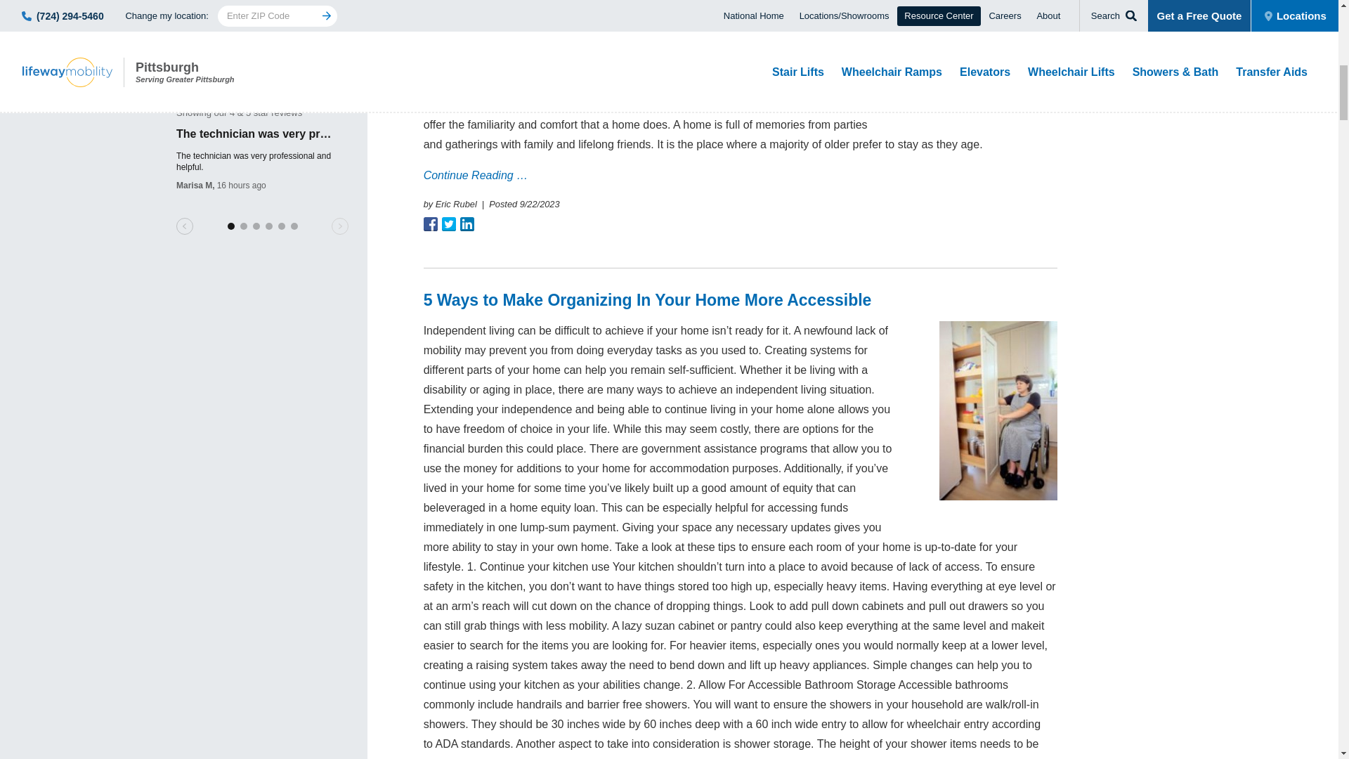 This screenshot has height=759, width=1349. Describe the element at coordinates (430, 223) in the screenshot. I see `Share on Facebook` at that location.